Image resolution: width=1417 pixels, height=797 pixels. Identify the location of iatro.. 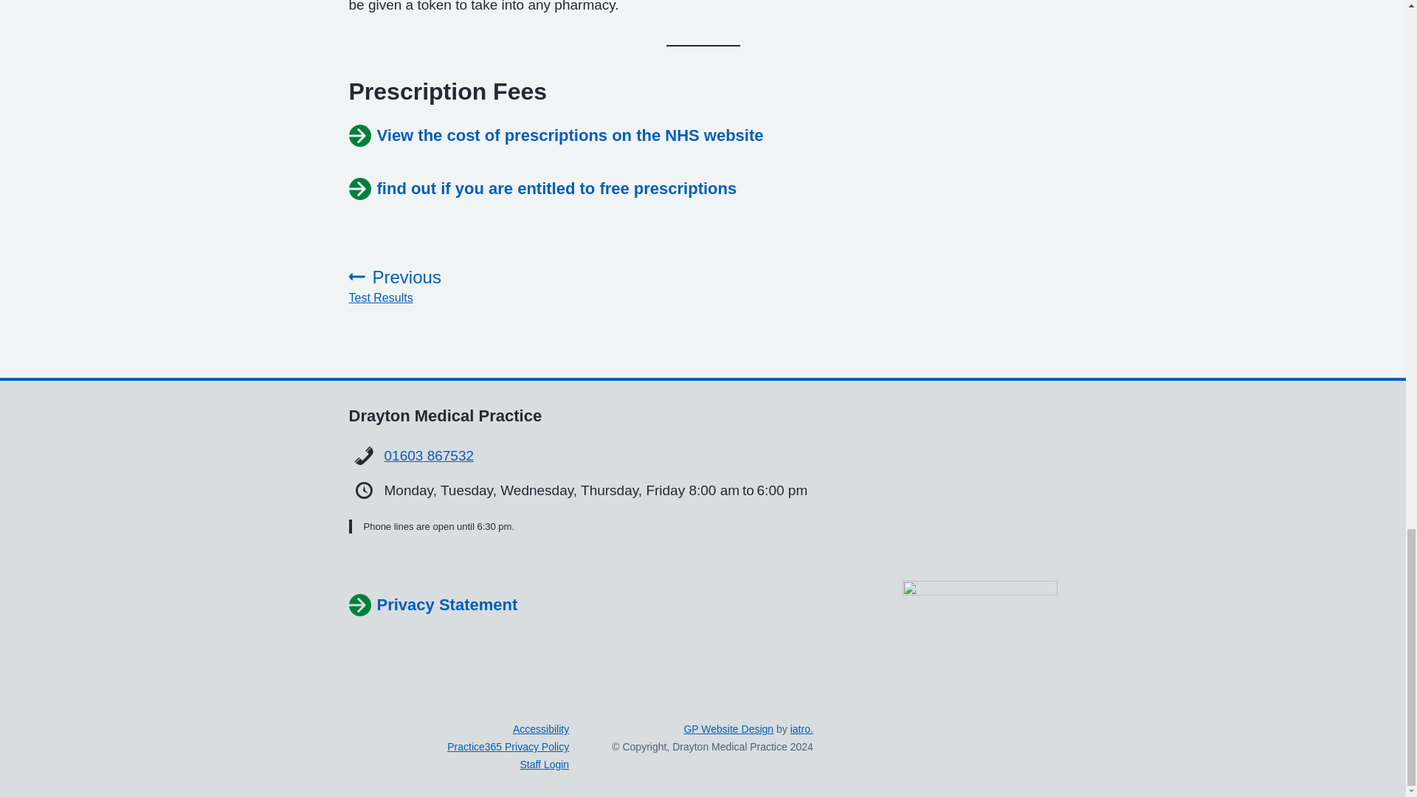
(801, 728).